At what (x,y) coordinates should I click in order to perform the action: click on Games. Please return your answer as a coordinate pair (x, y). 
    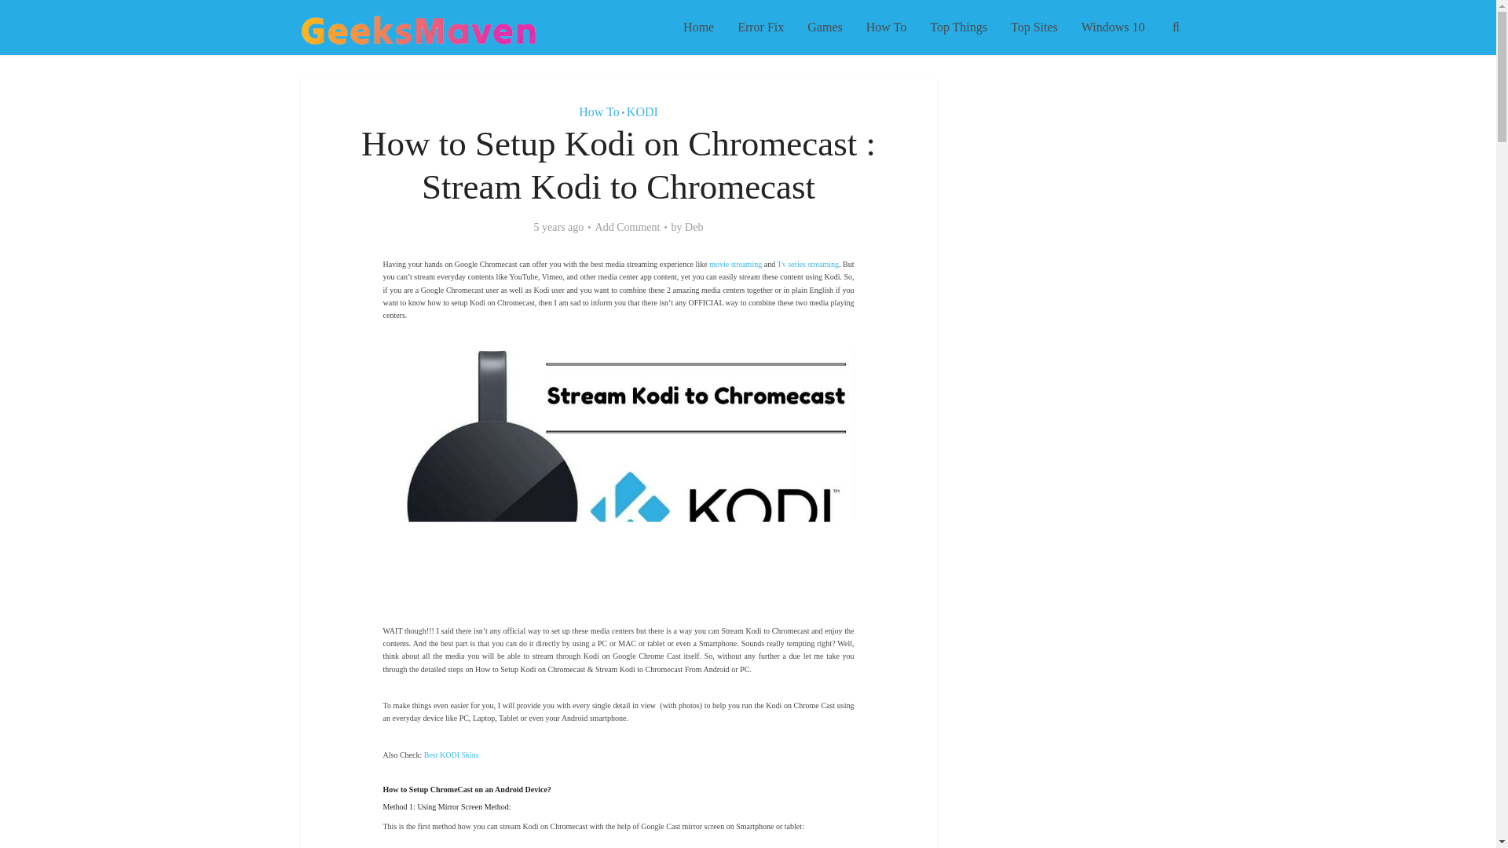
    Looking at the image, I should click on (825, 27).